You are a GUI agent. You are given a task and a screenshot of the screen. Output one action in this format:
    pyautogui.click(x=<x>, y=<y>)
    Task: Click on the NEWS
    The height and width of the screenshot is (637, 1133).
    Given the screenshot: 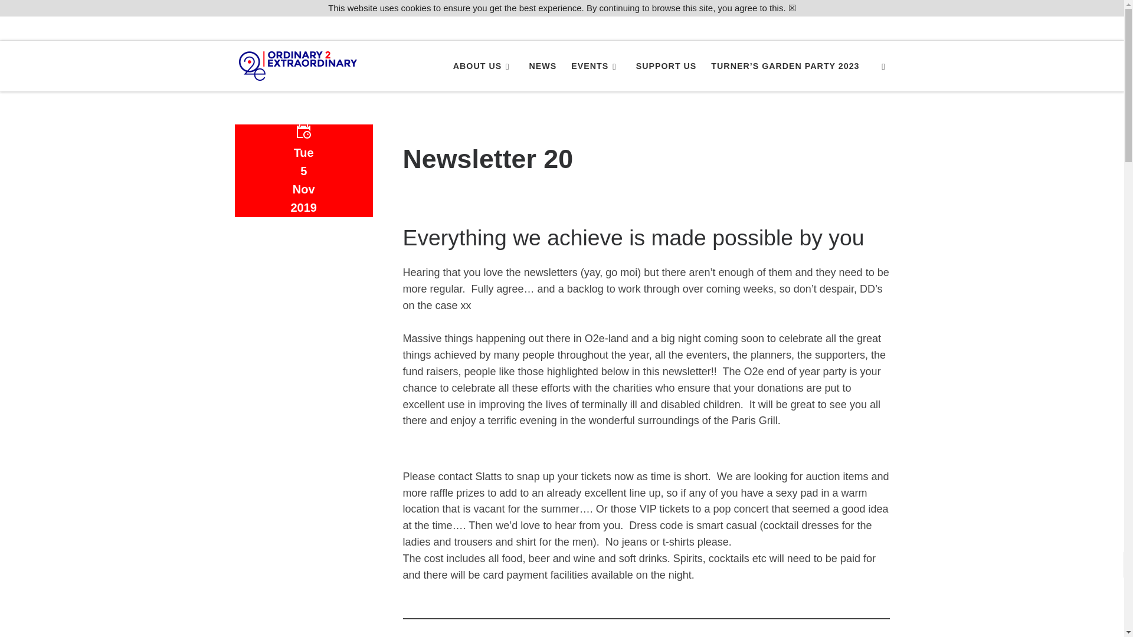 What is the action you would take?
    pyautogui.click(x=542, y=65)
    